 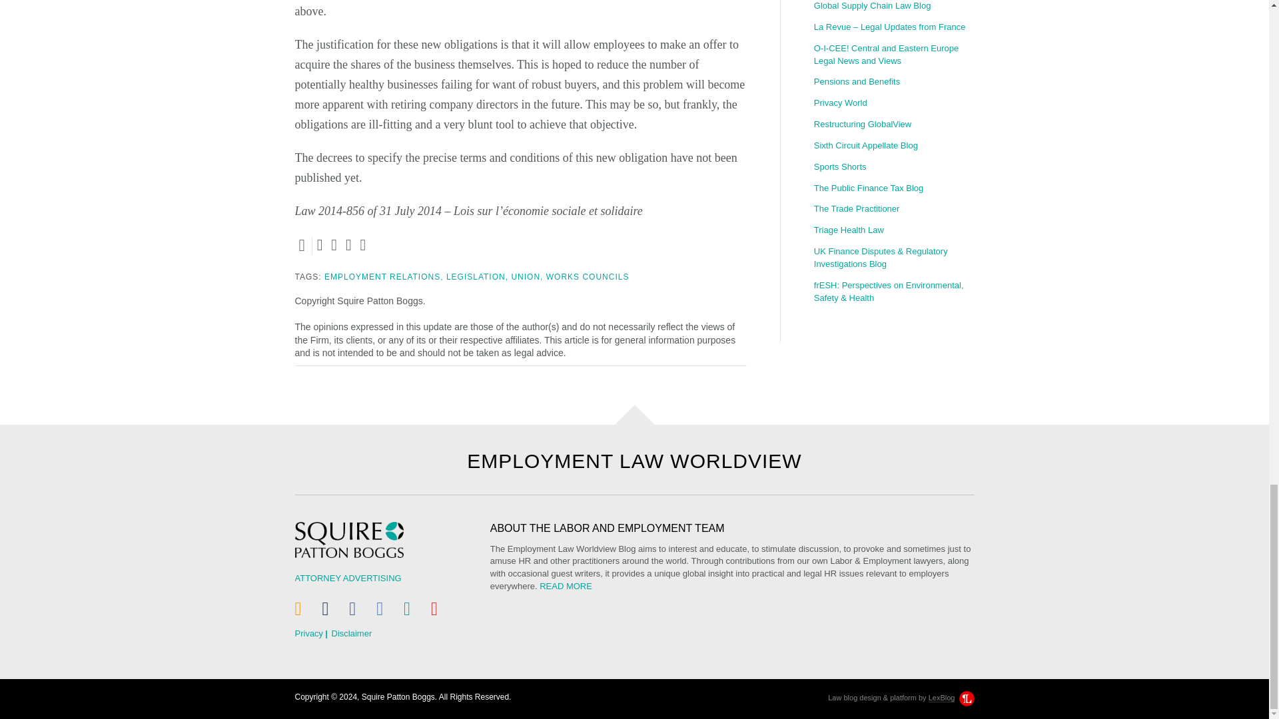 I want to click on EMPLOYMENT RELATIONS,, so click(x=384, y=277).